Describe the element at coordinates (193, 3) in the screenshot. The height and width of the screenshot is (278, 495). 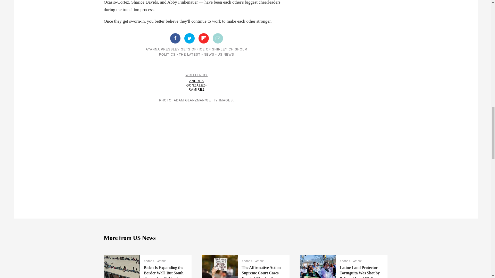
I see `Alexandria Ocasio-Cortez` at that location.